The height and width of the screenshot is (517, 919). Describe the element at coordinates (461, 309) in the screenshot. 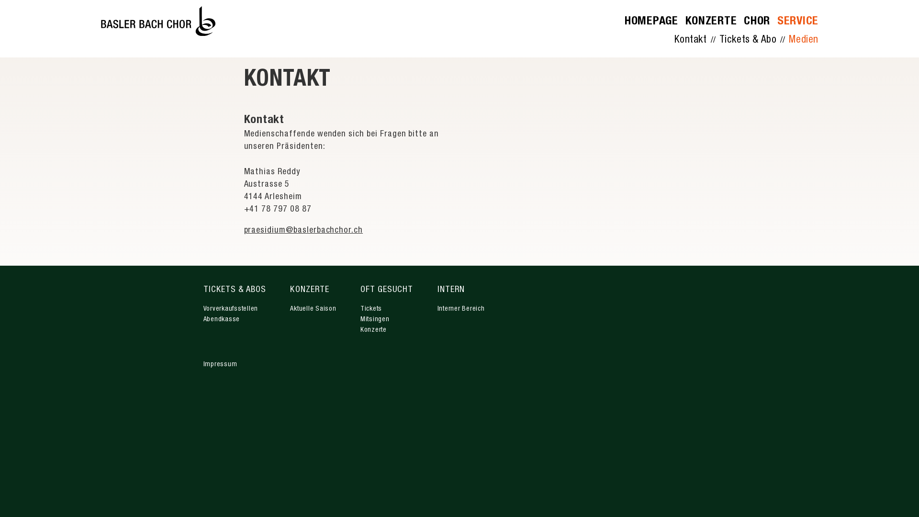

I see `Interner Bereich` at that location.